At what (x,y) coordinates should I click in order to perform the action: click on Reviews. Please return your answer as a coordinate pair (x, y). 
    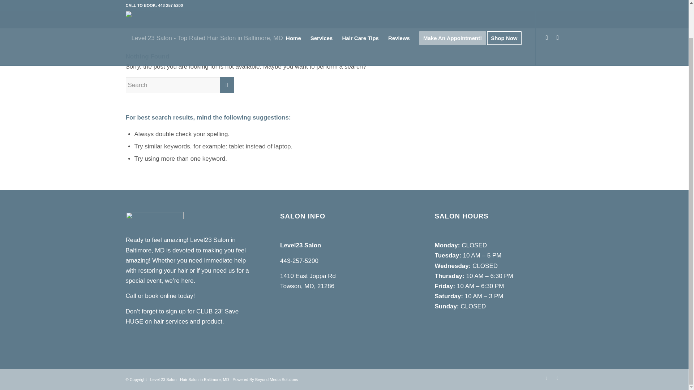
    Looking at the image, I should click on (399, 14).